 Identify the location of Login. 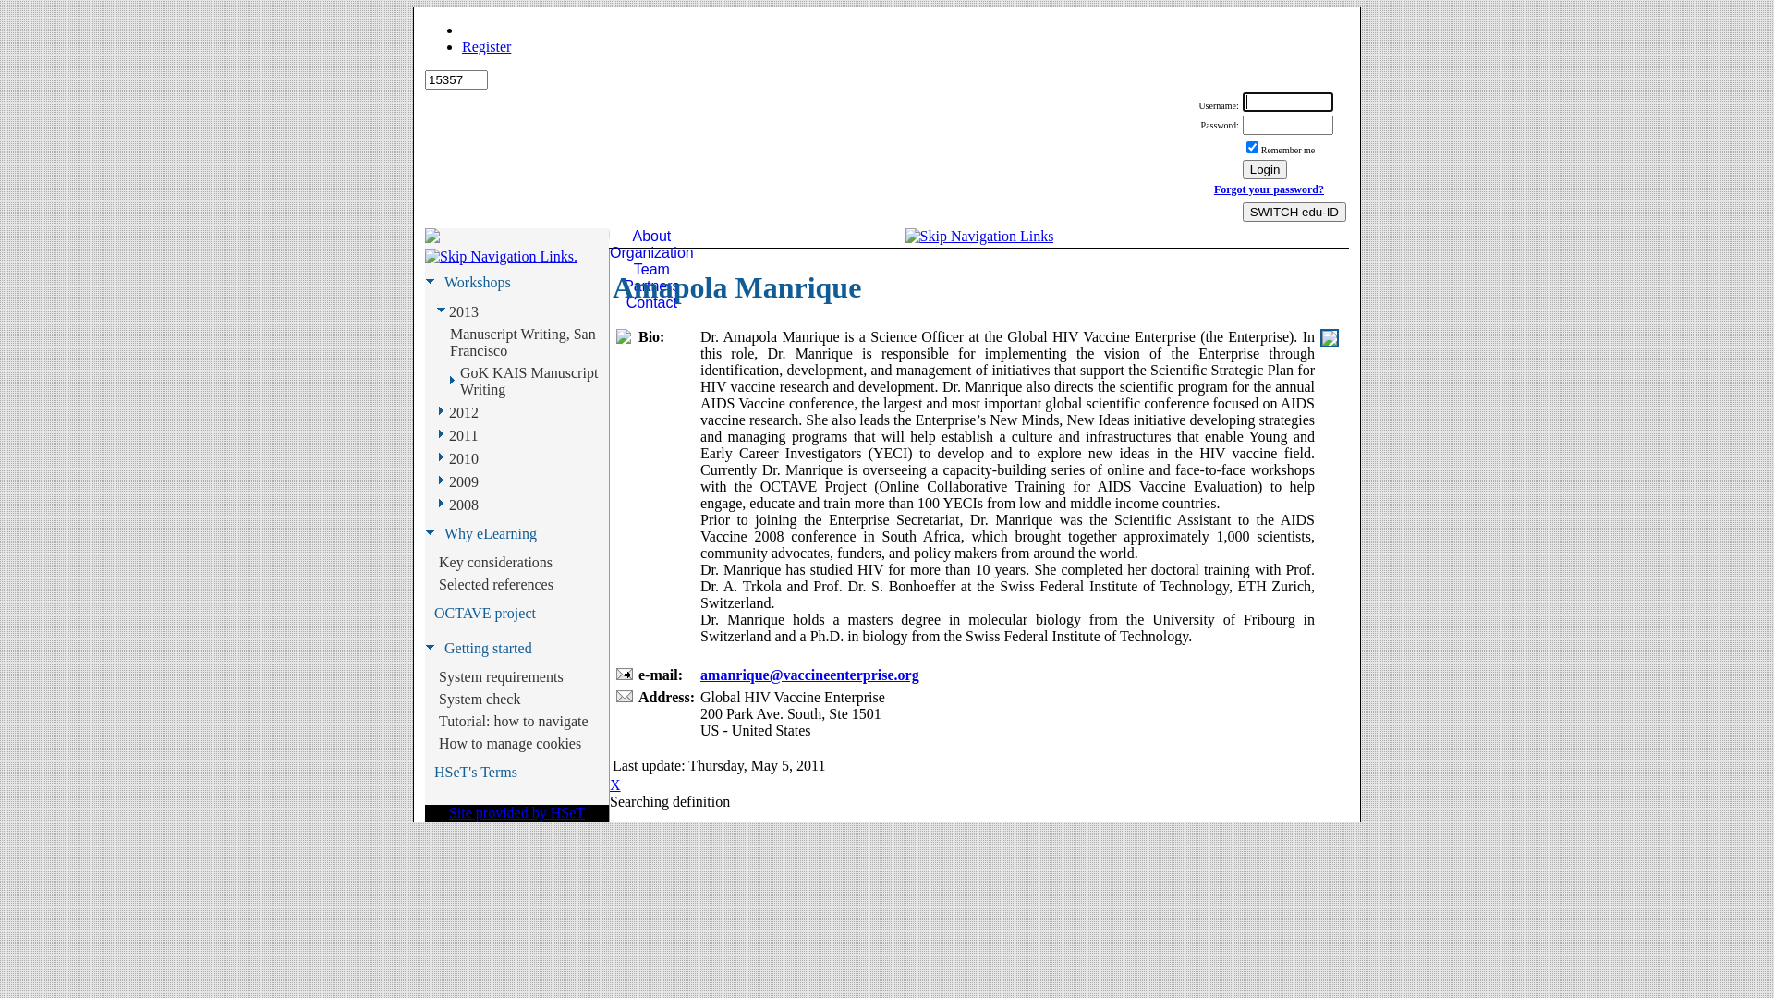
(1266, 170).